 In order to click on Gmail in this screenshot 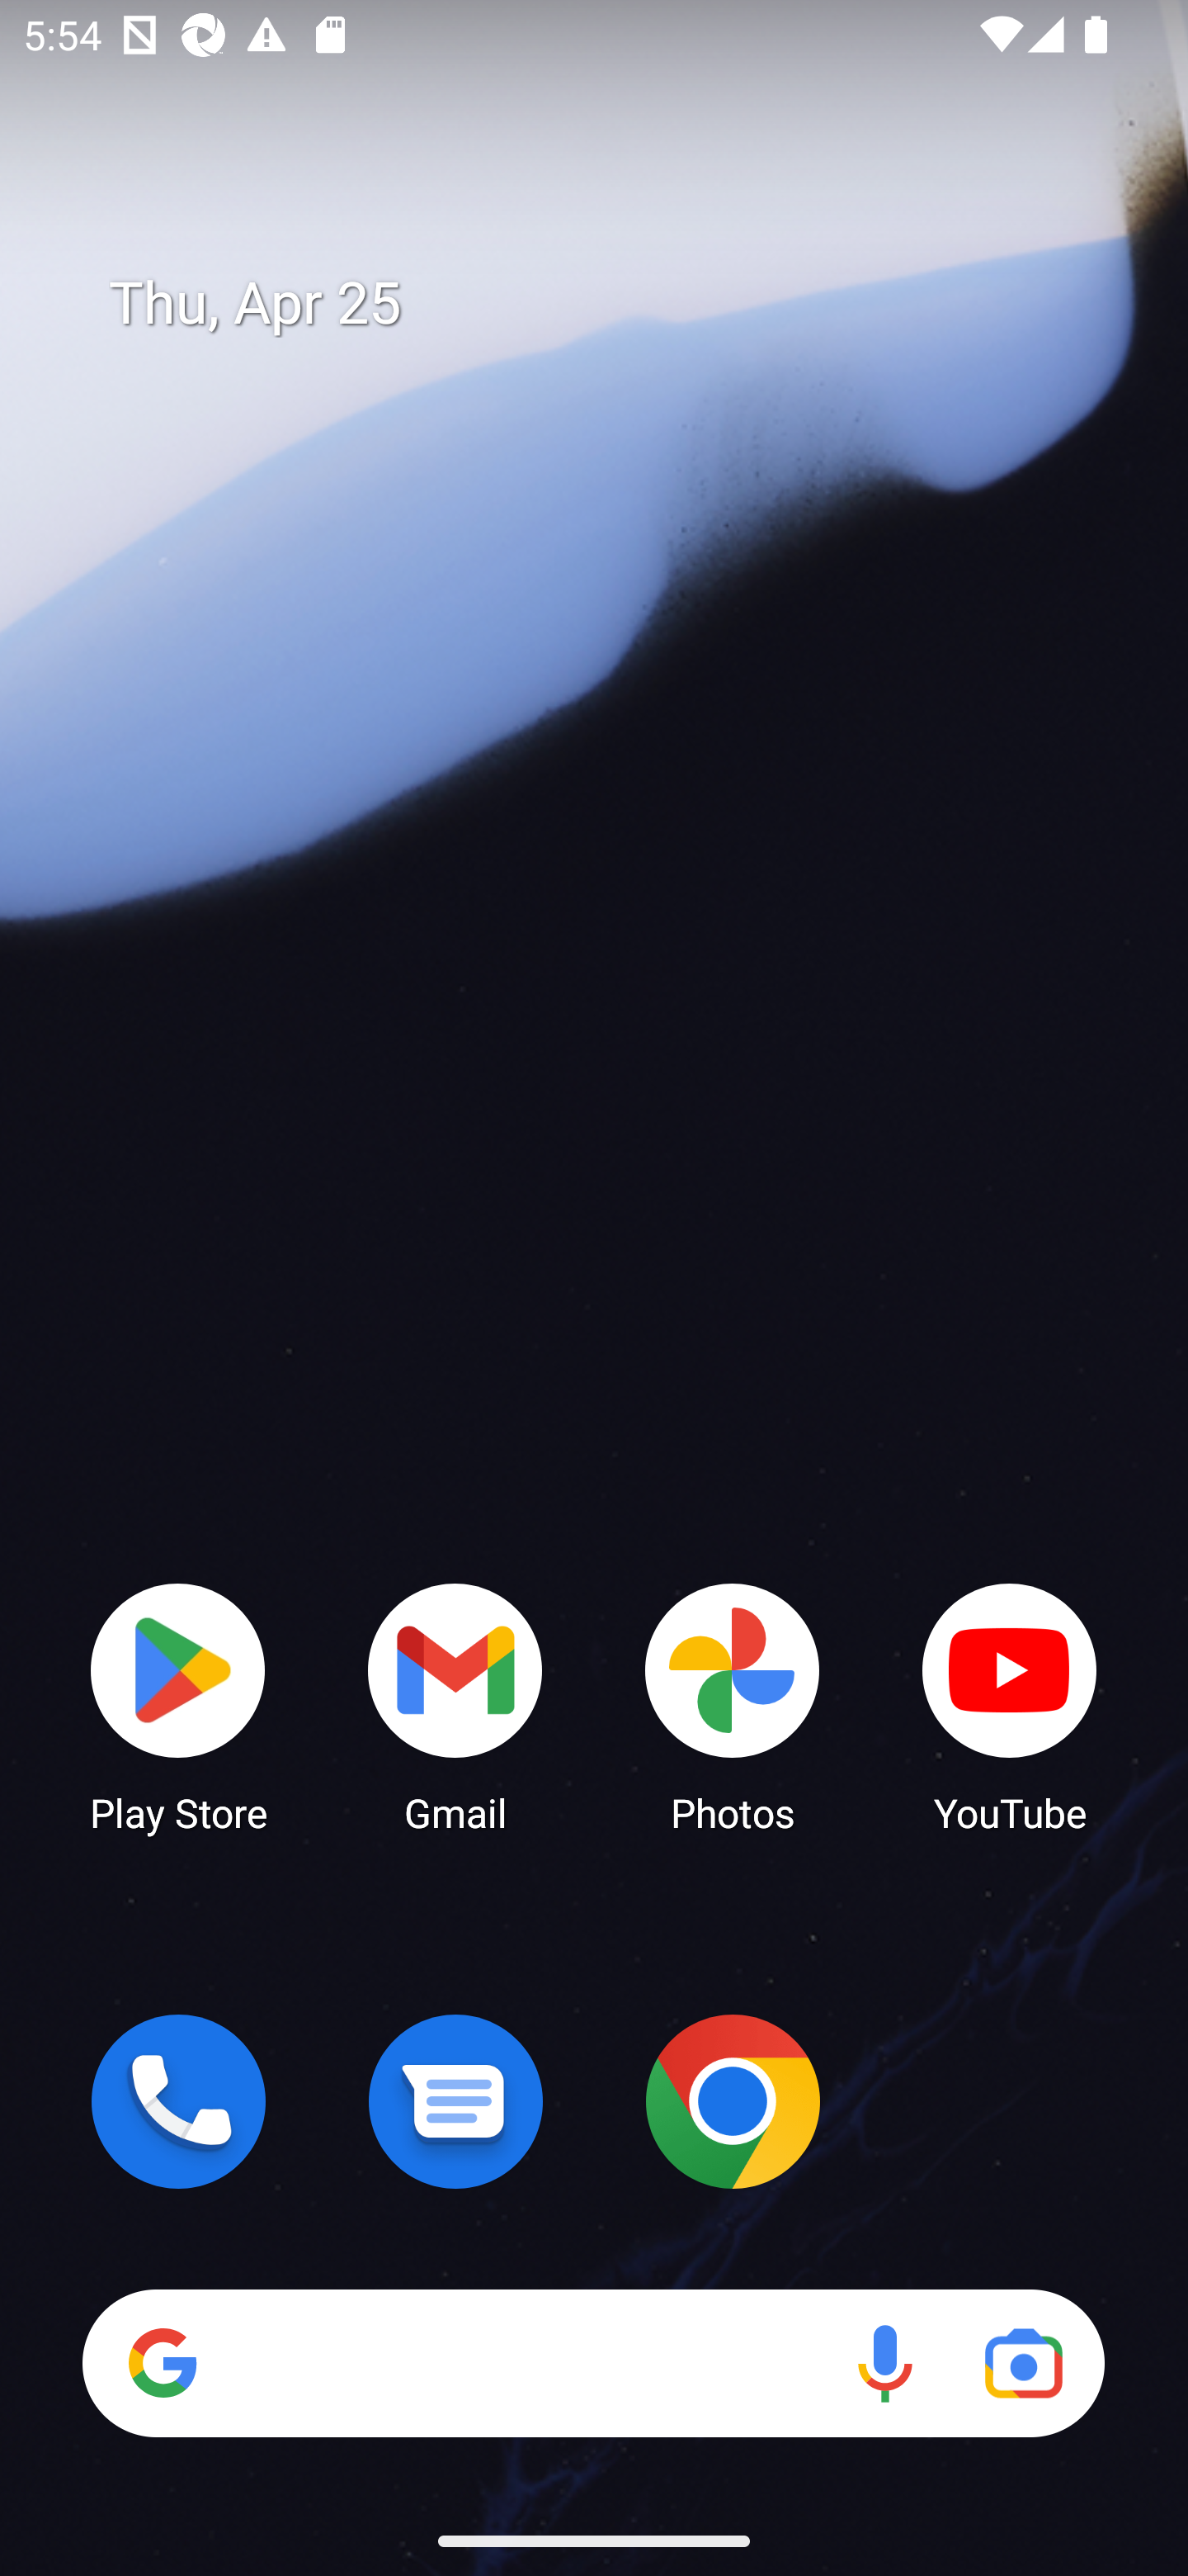, I will do `click(455, 1706)`.